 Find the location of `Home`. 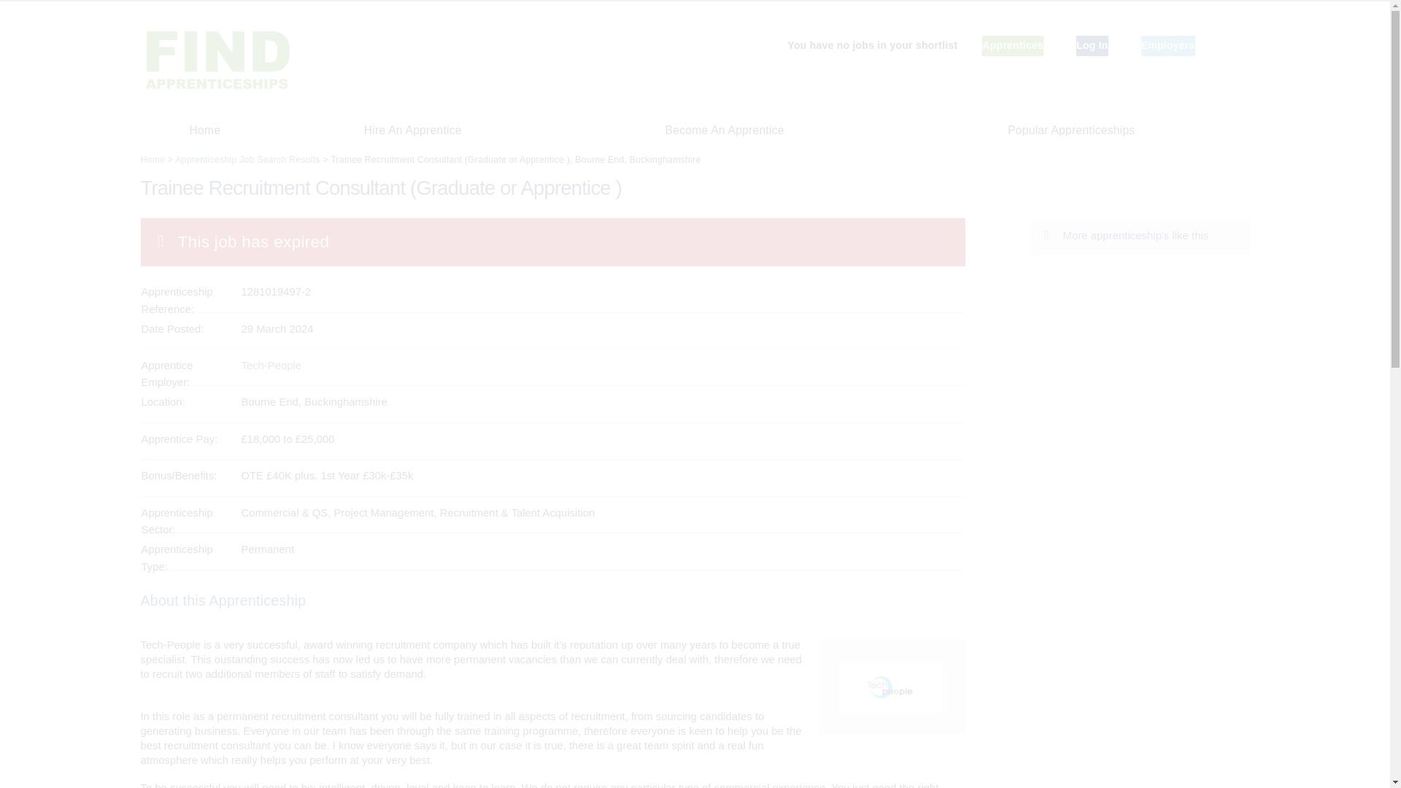

Home is located at coordinates (204, 130).